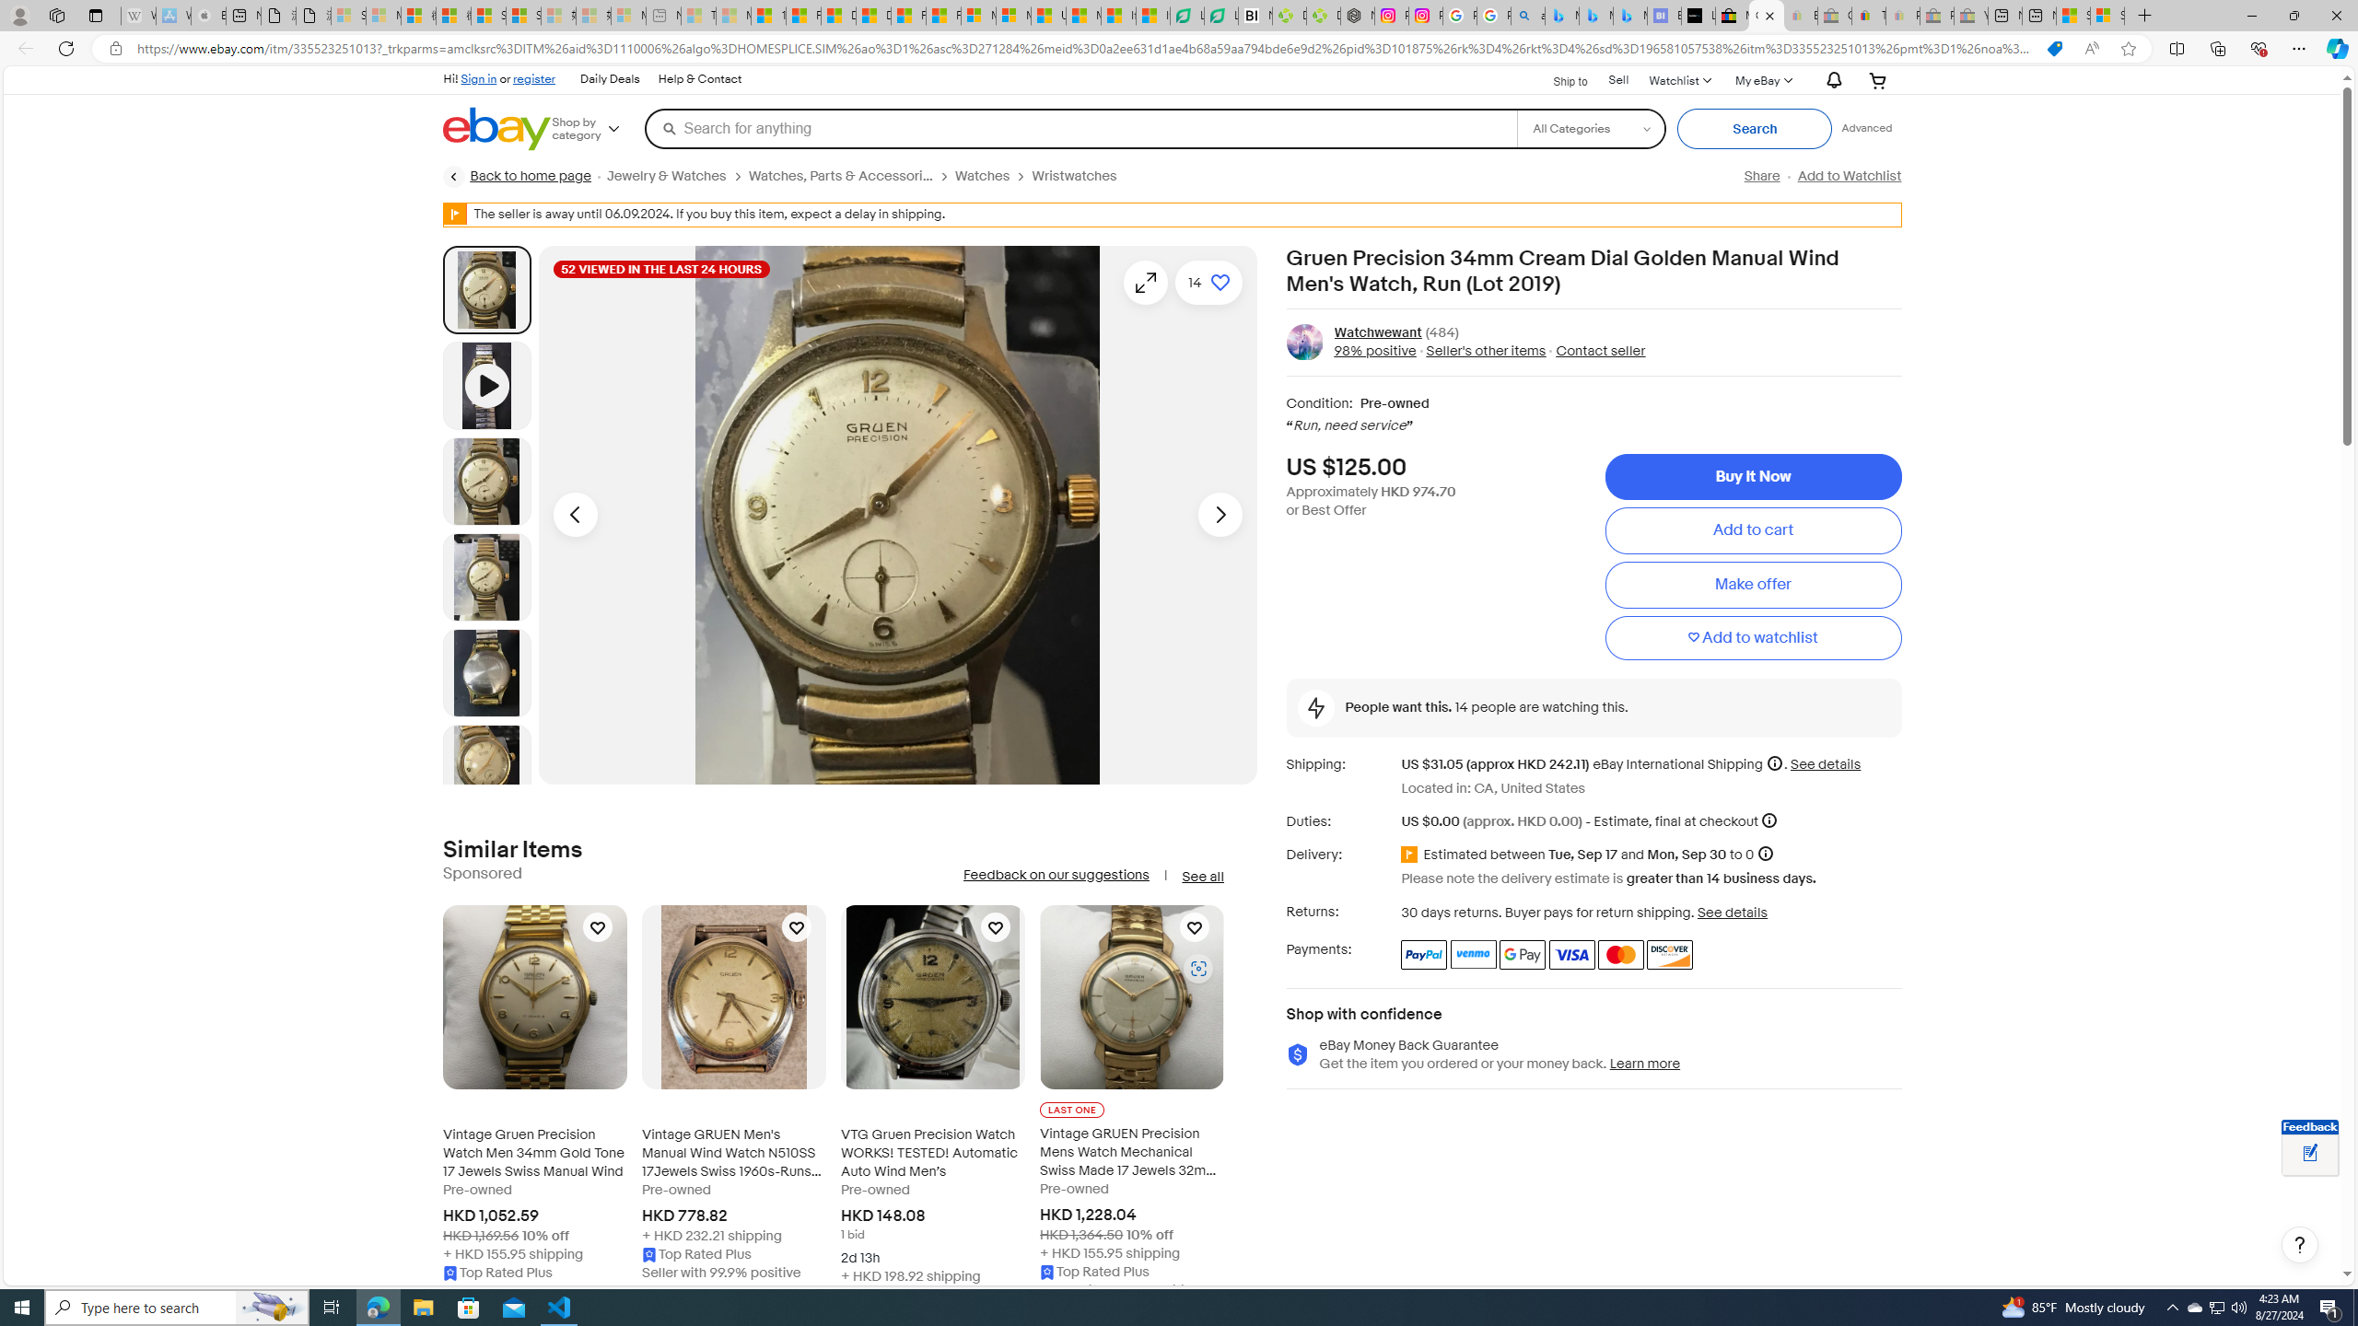 This screenshot has height=1326, width=2358. I want to click on Feedback on our suggestions, so click(1056, 875).